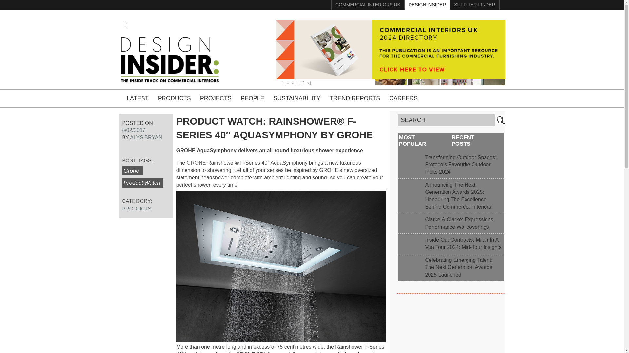 This screenshot has height=353, width=629. I want to click on DESIGN INSIDER, so click(427, 5).